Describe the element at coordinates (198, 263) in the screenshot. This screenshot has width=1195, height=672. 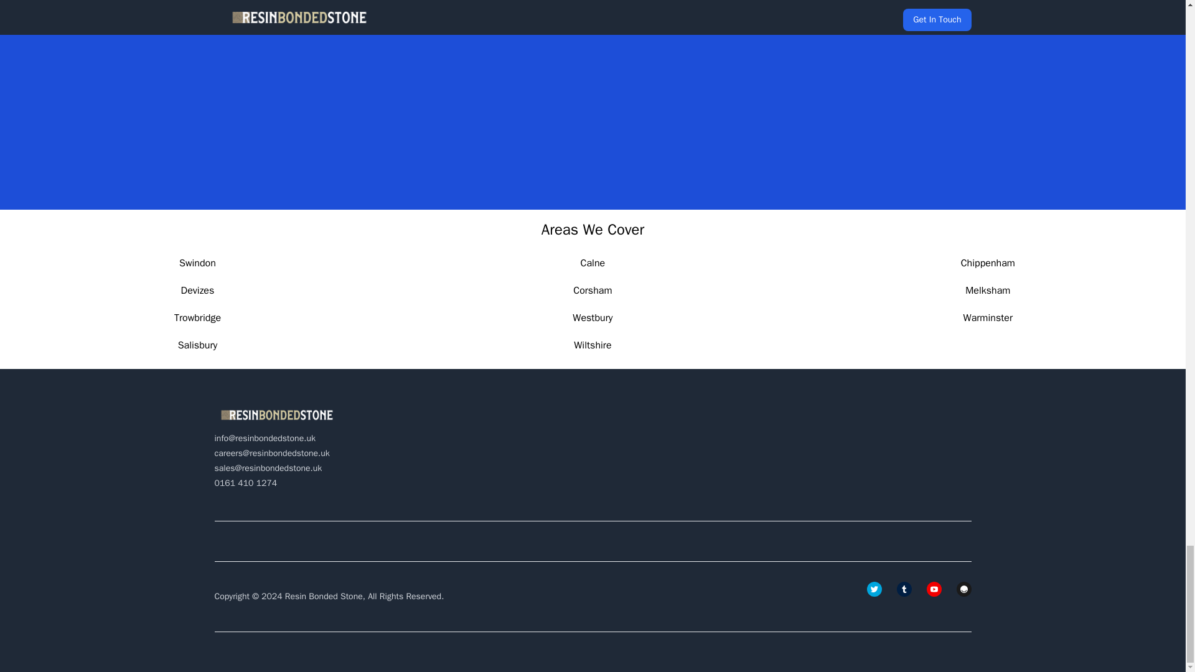
I see `Swindon` at that location.